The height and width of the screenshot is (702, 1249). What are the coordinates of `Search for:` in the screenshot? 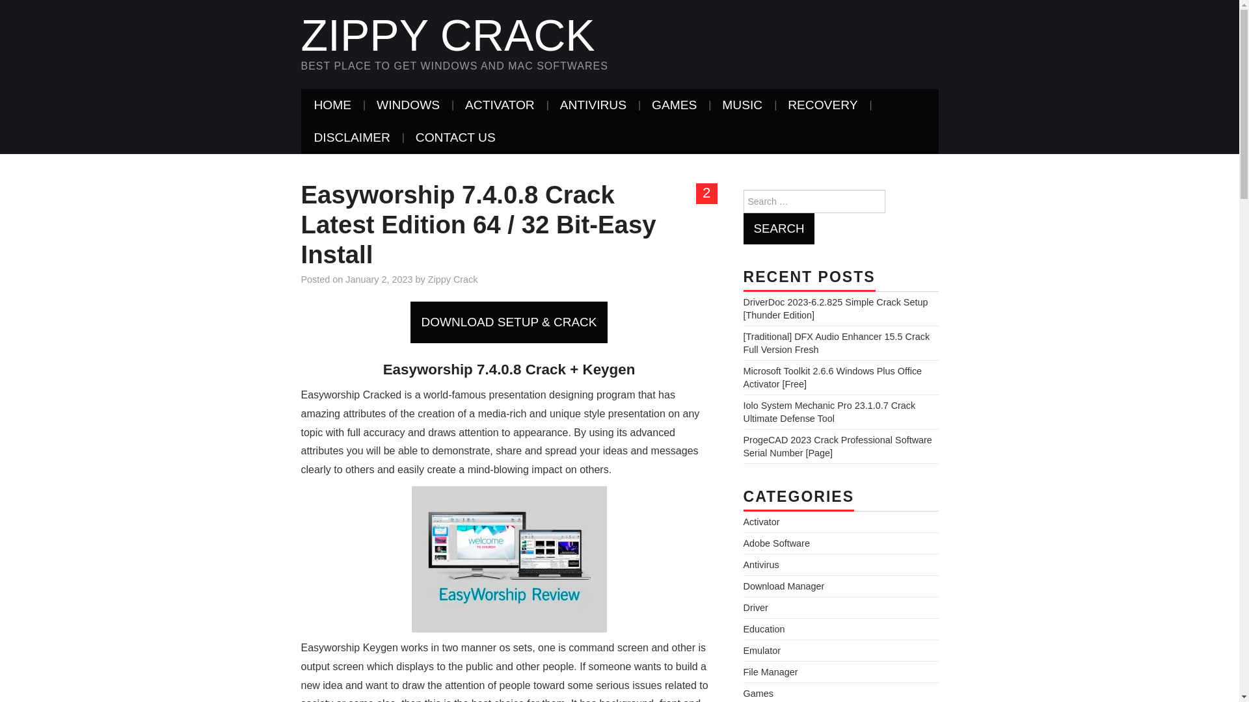 It's located at (813, 201).